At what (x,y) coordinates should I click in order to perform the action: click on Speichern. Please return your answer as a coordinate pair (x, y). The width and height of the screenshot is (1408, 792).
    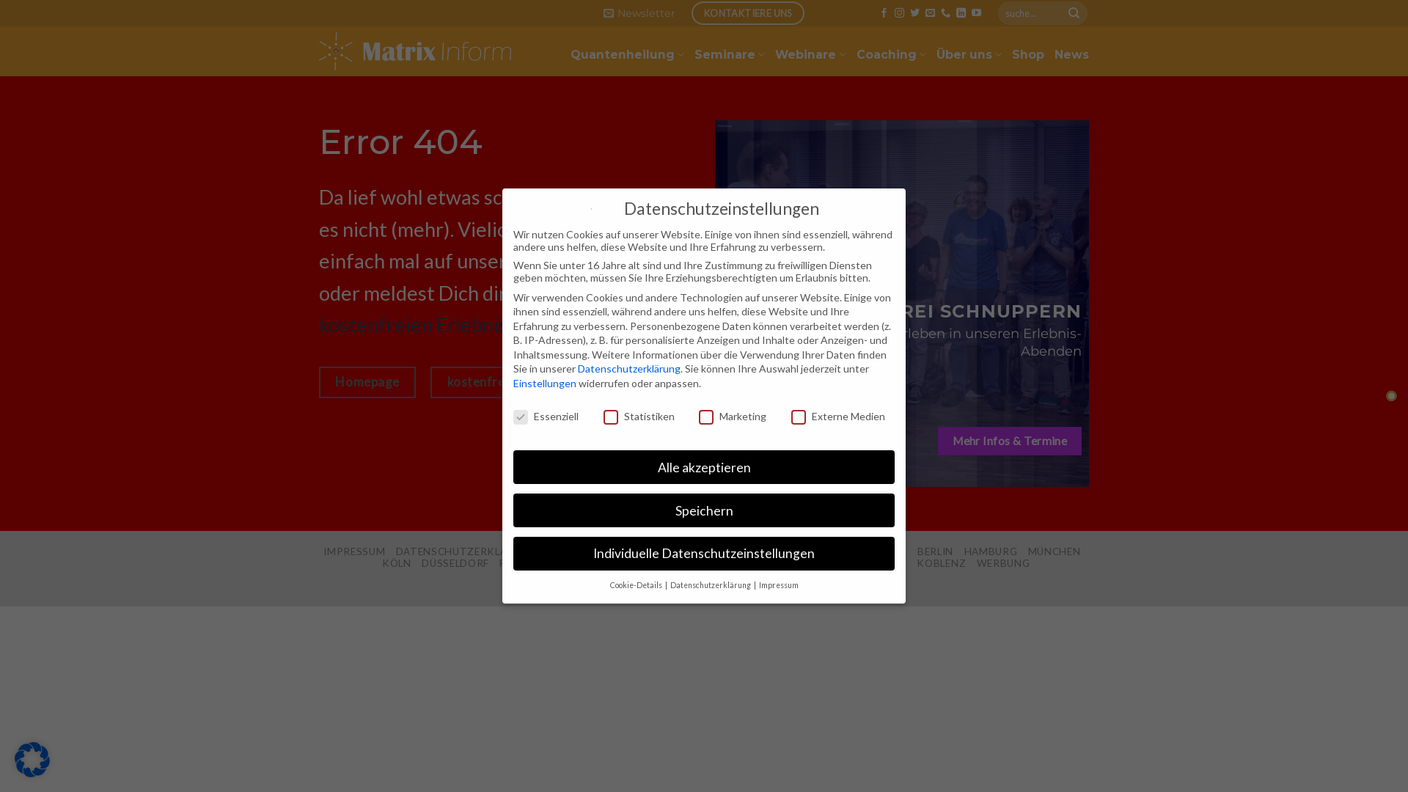
    Looking at the image, I should click on (704, 510).